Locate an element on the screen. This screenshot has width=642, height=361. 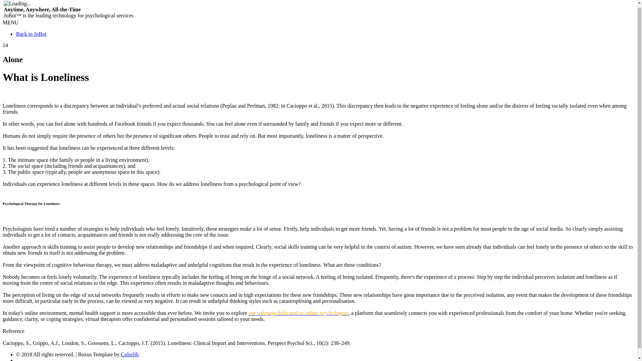
Colorlib is located at coordinates (129, 354).